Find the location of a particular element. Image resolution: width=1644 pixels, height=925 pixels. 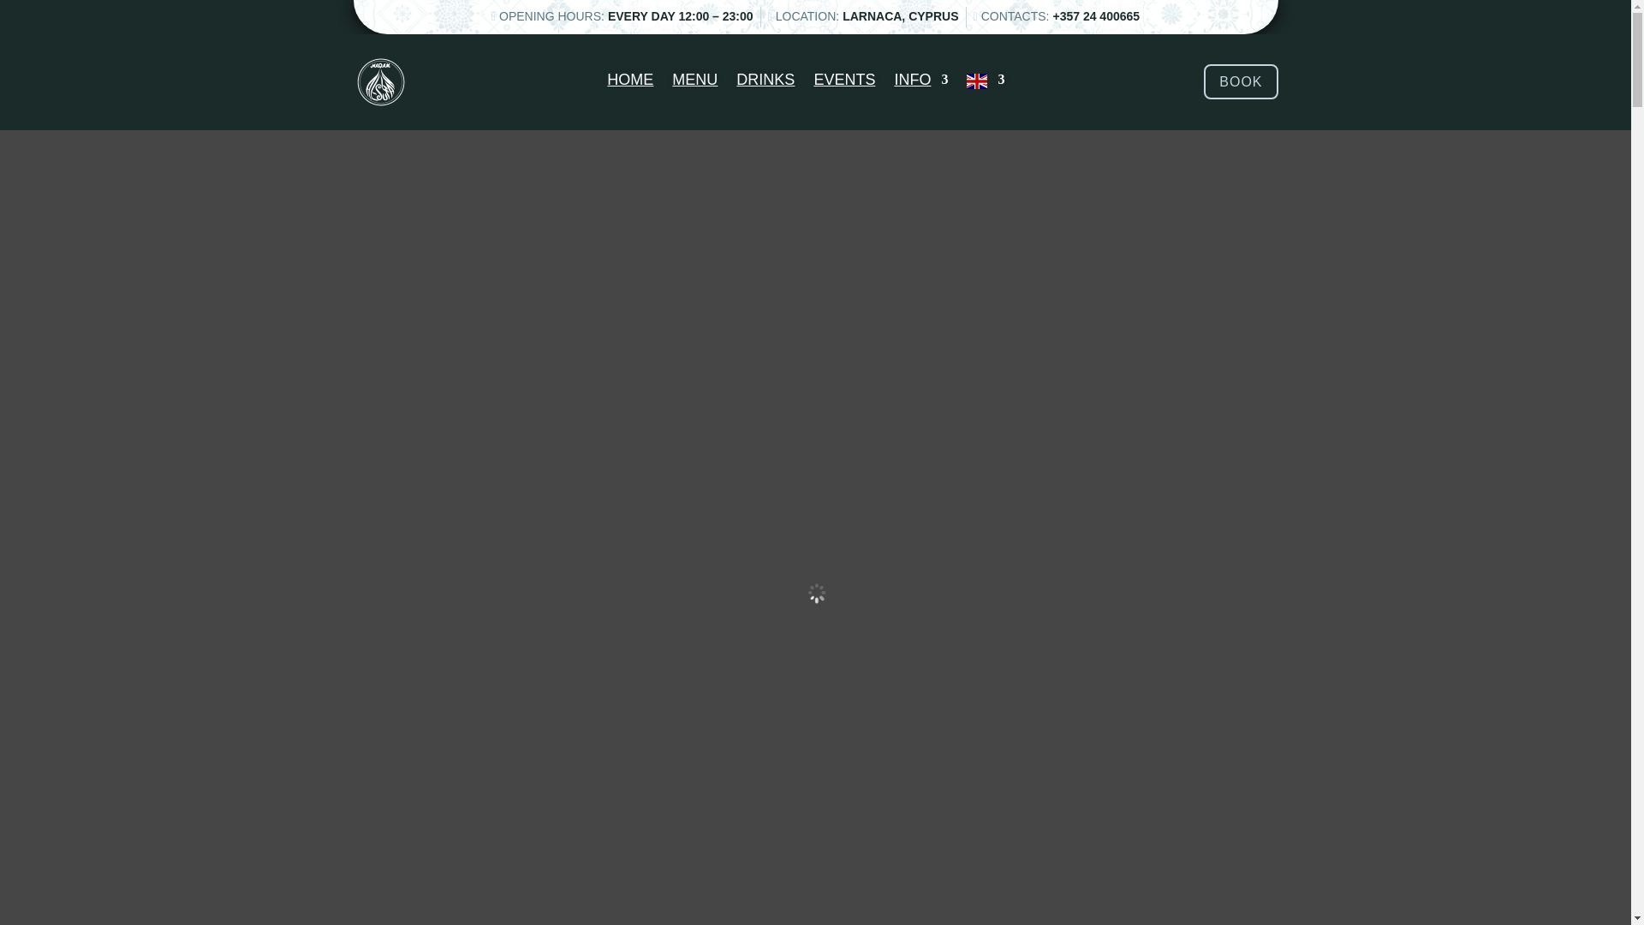

HOME is located at coordinates (629, 86).